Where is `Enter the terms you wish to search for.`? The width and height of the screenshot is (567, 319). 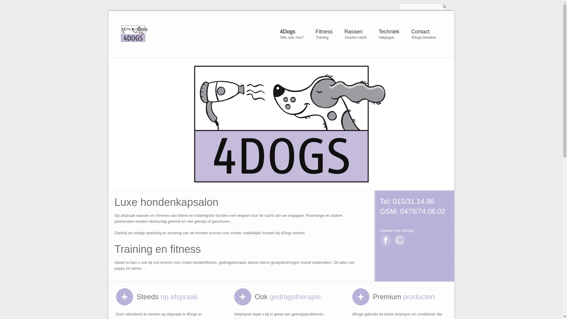
Enter the terms you wish to search for. is located at coordinates (423, 6).